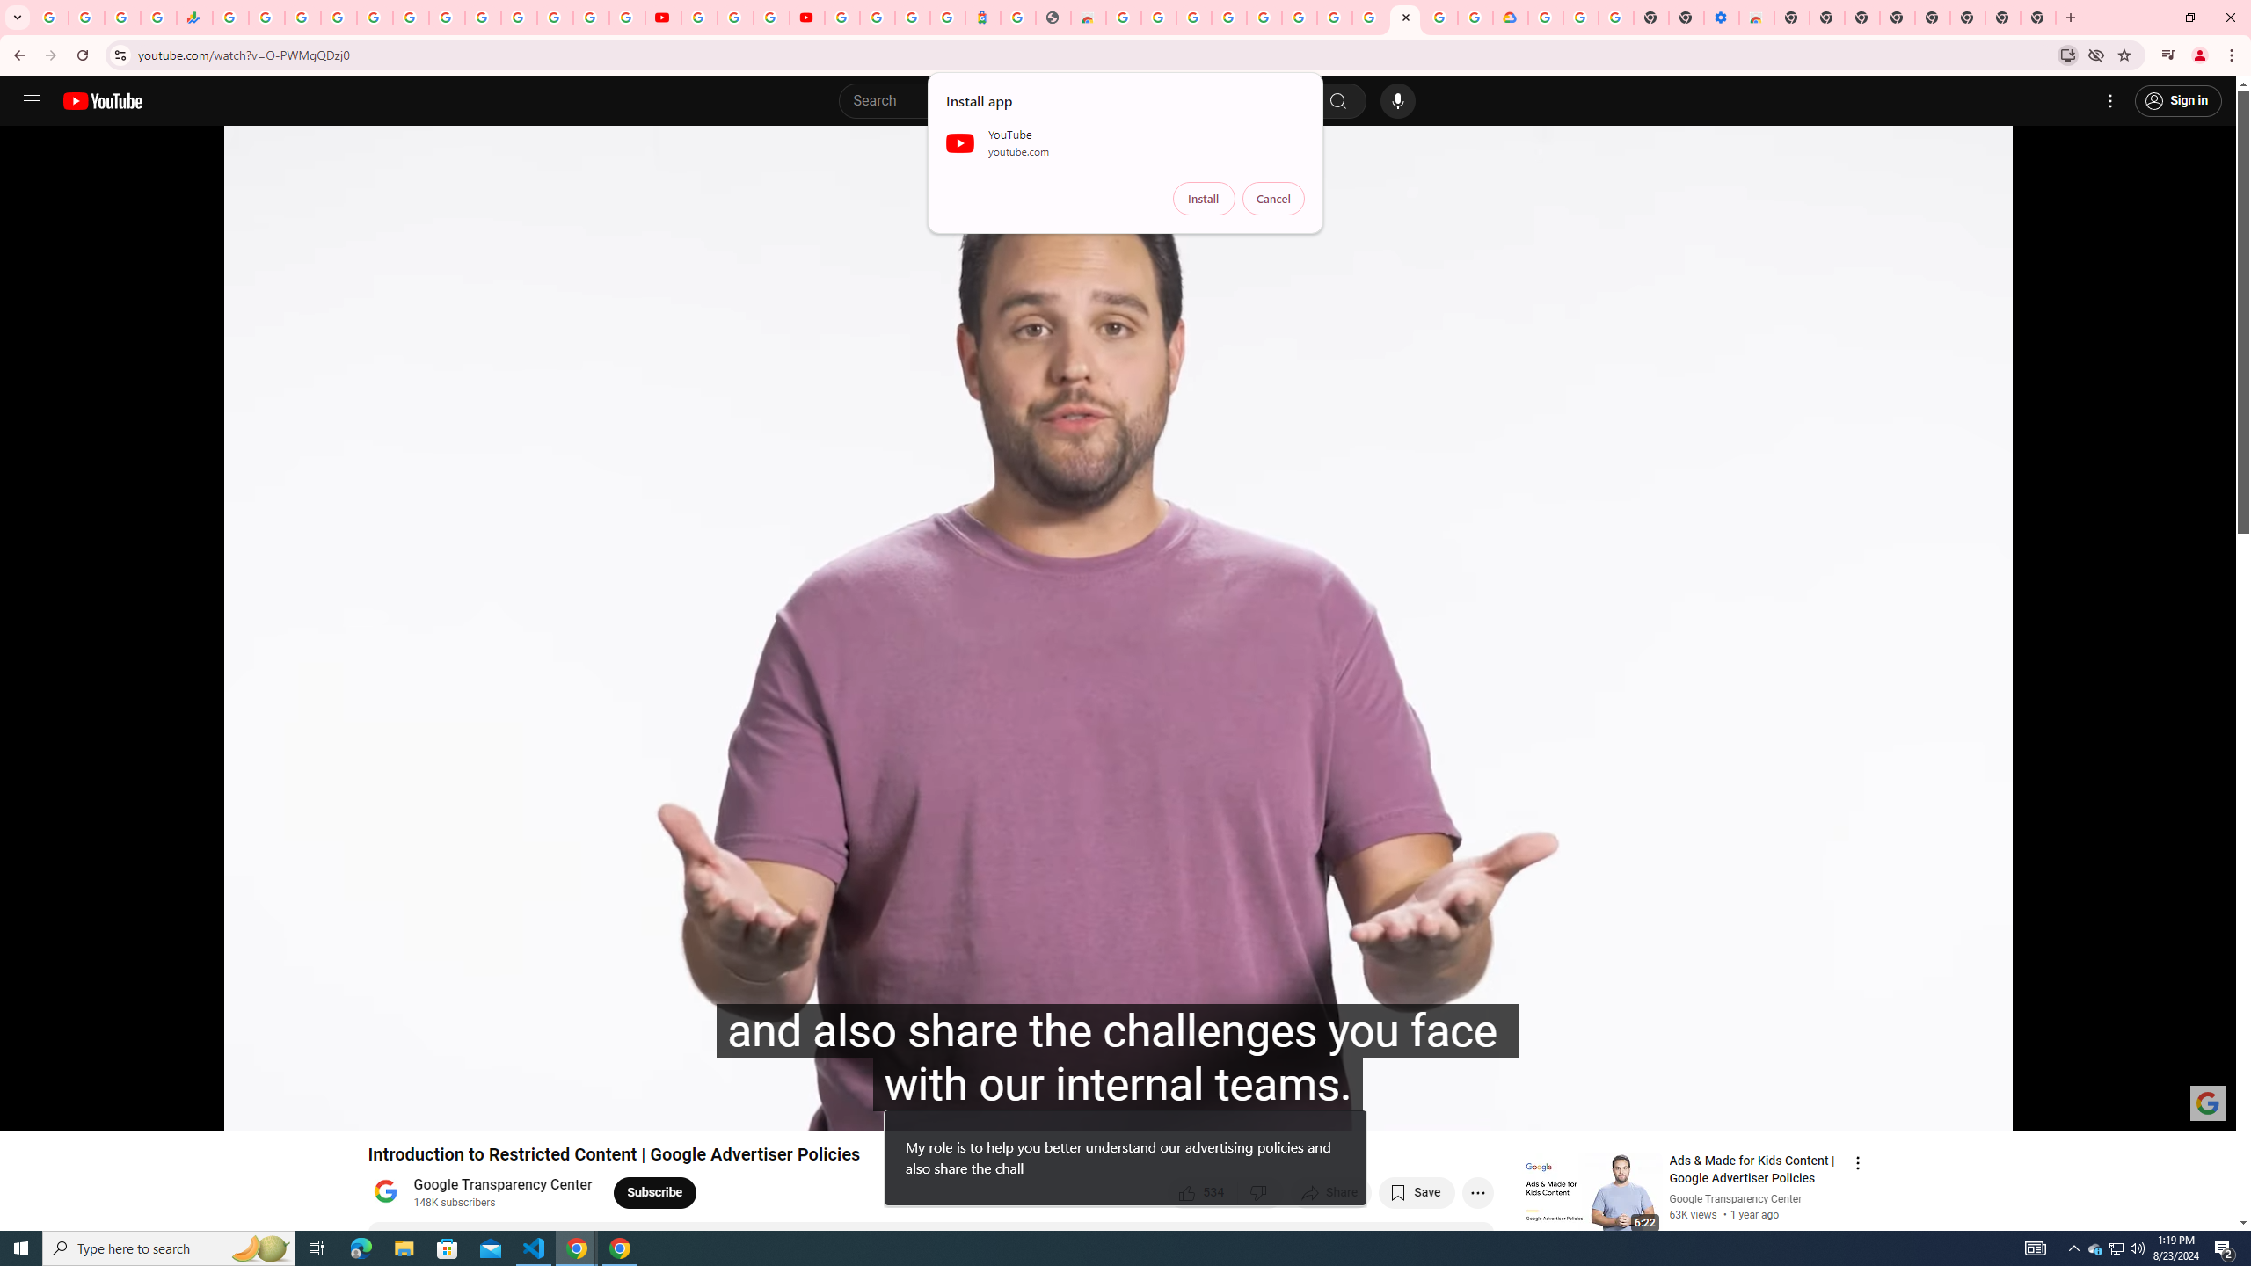 Image resolution: width=2251 pixels, height=1266 pixels. What do you see at coordinates (51, 18) in the screenshot?
I see `Google Workspace Admin Community` at bounding box center [51, 18].